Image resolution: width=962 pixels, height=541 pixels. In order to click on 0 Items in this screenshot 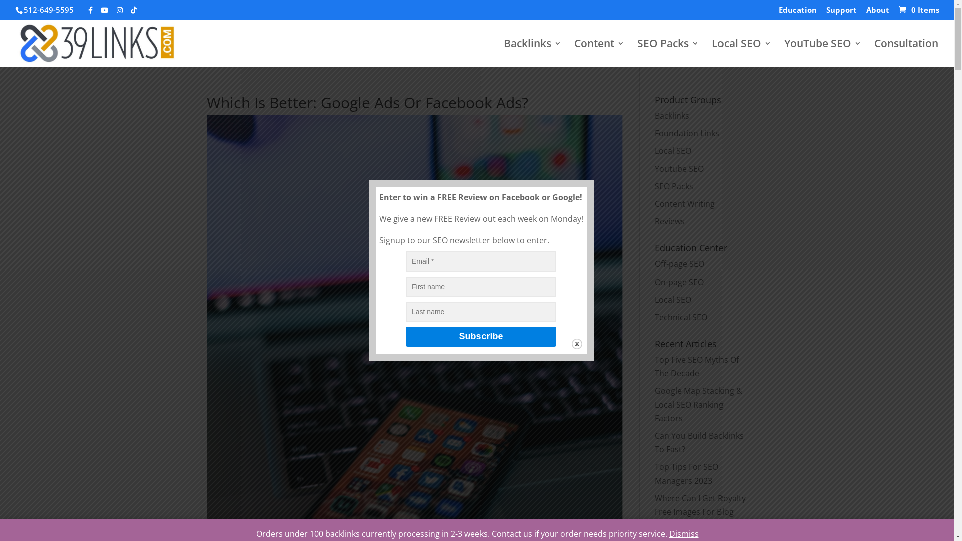, I will do `click(918, 10)`.